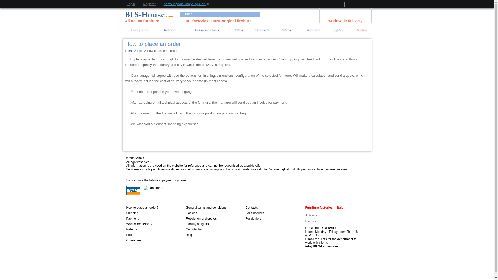 The image size is (498, 280). Describe the element at coordinates (170, 31) in the screenshot. I see `Bedroom` at that location.